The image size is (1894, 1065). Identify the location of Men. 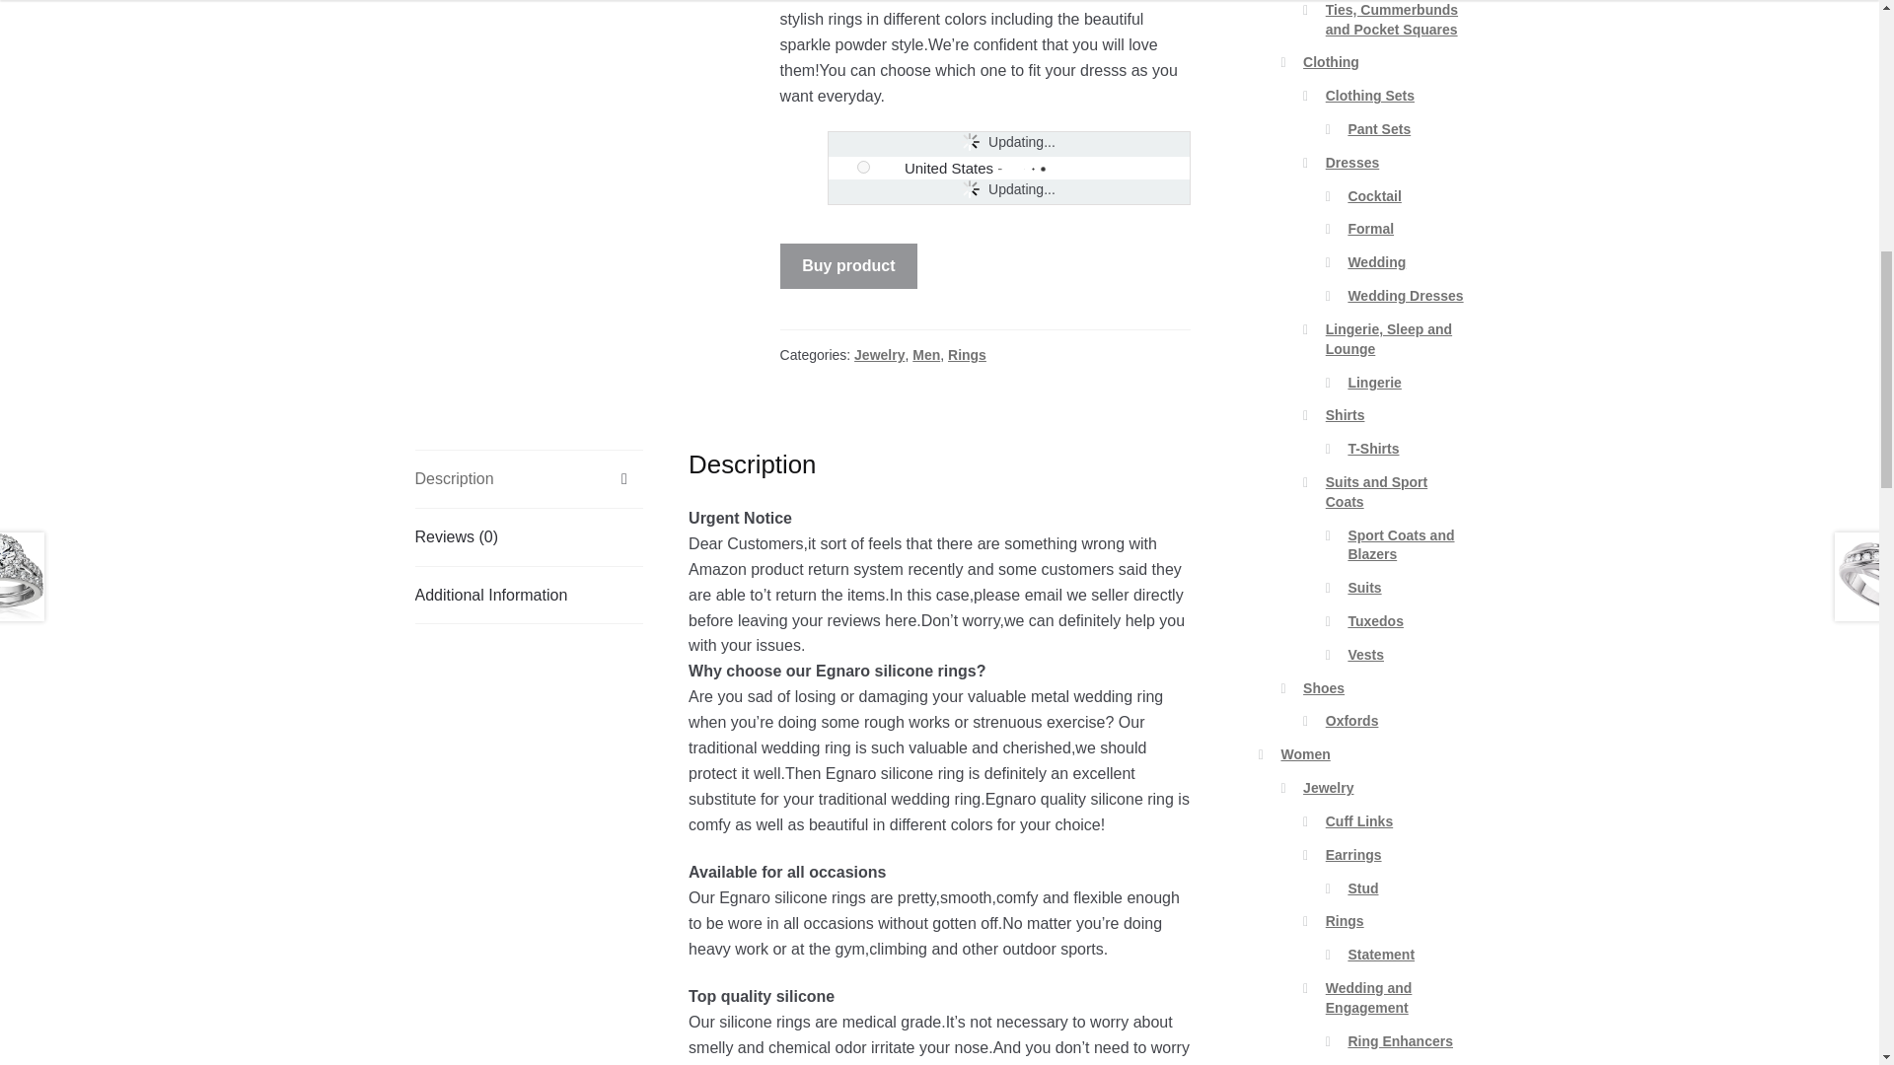
(925, 355).